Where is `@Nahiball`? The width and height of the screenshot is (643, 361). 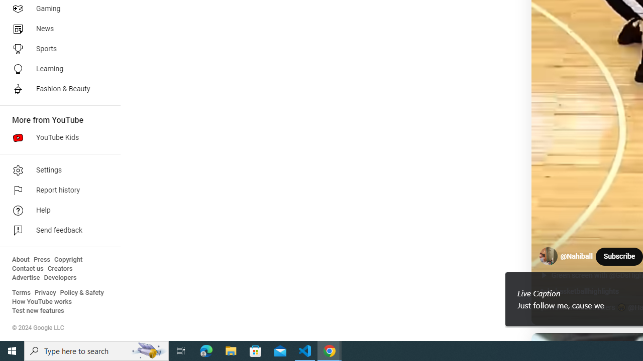
@Nahiball is located at coordinates (577, 257).